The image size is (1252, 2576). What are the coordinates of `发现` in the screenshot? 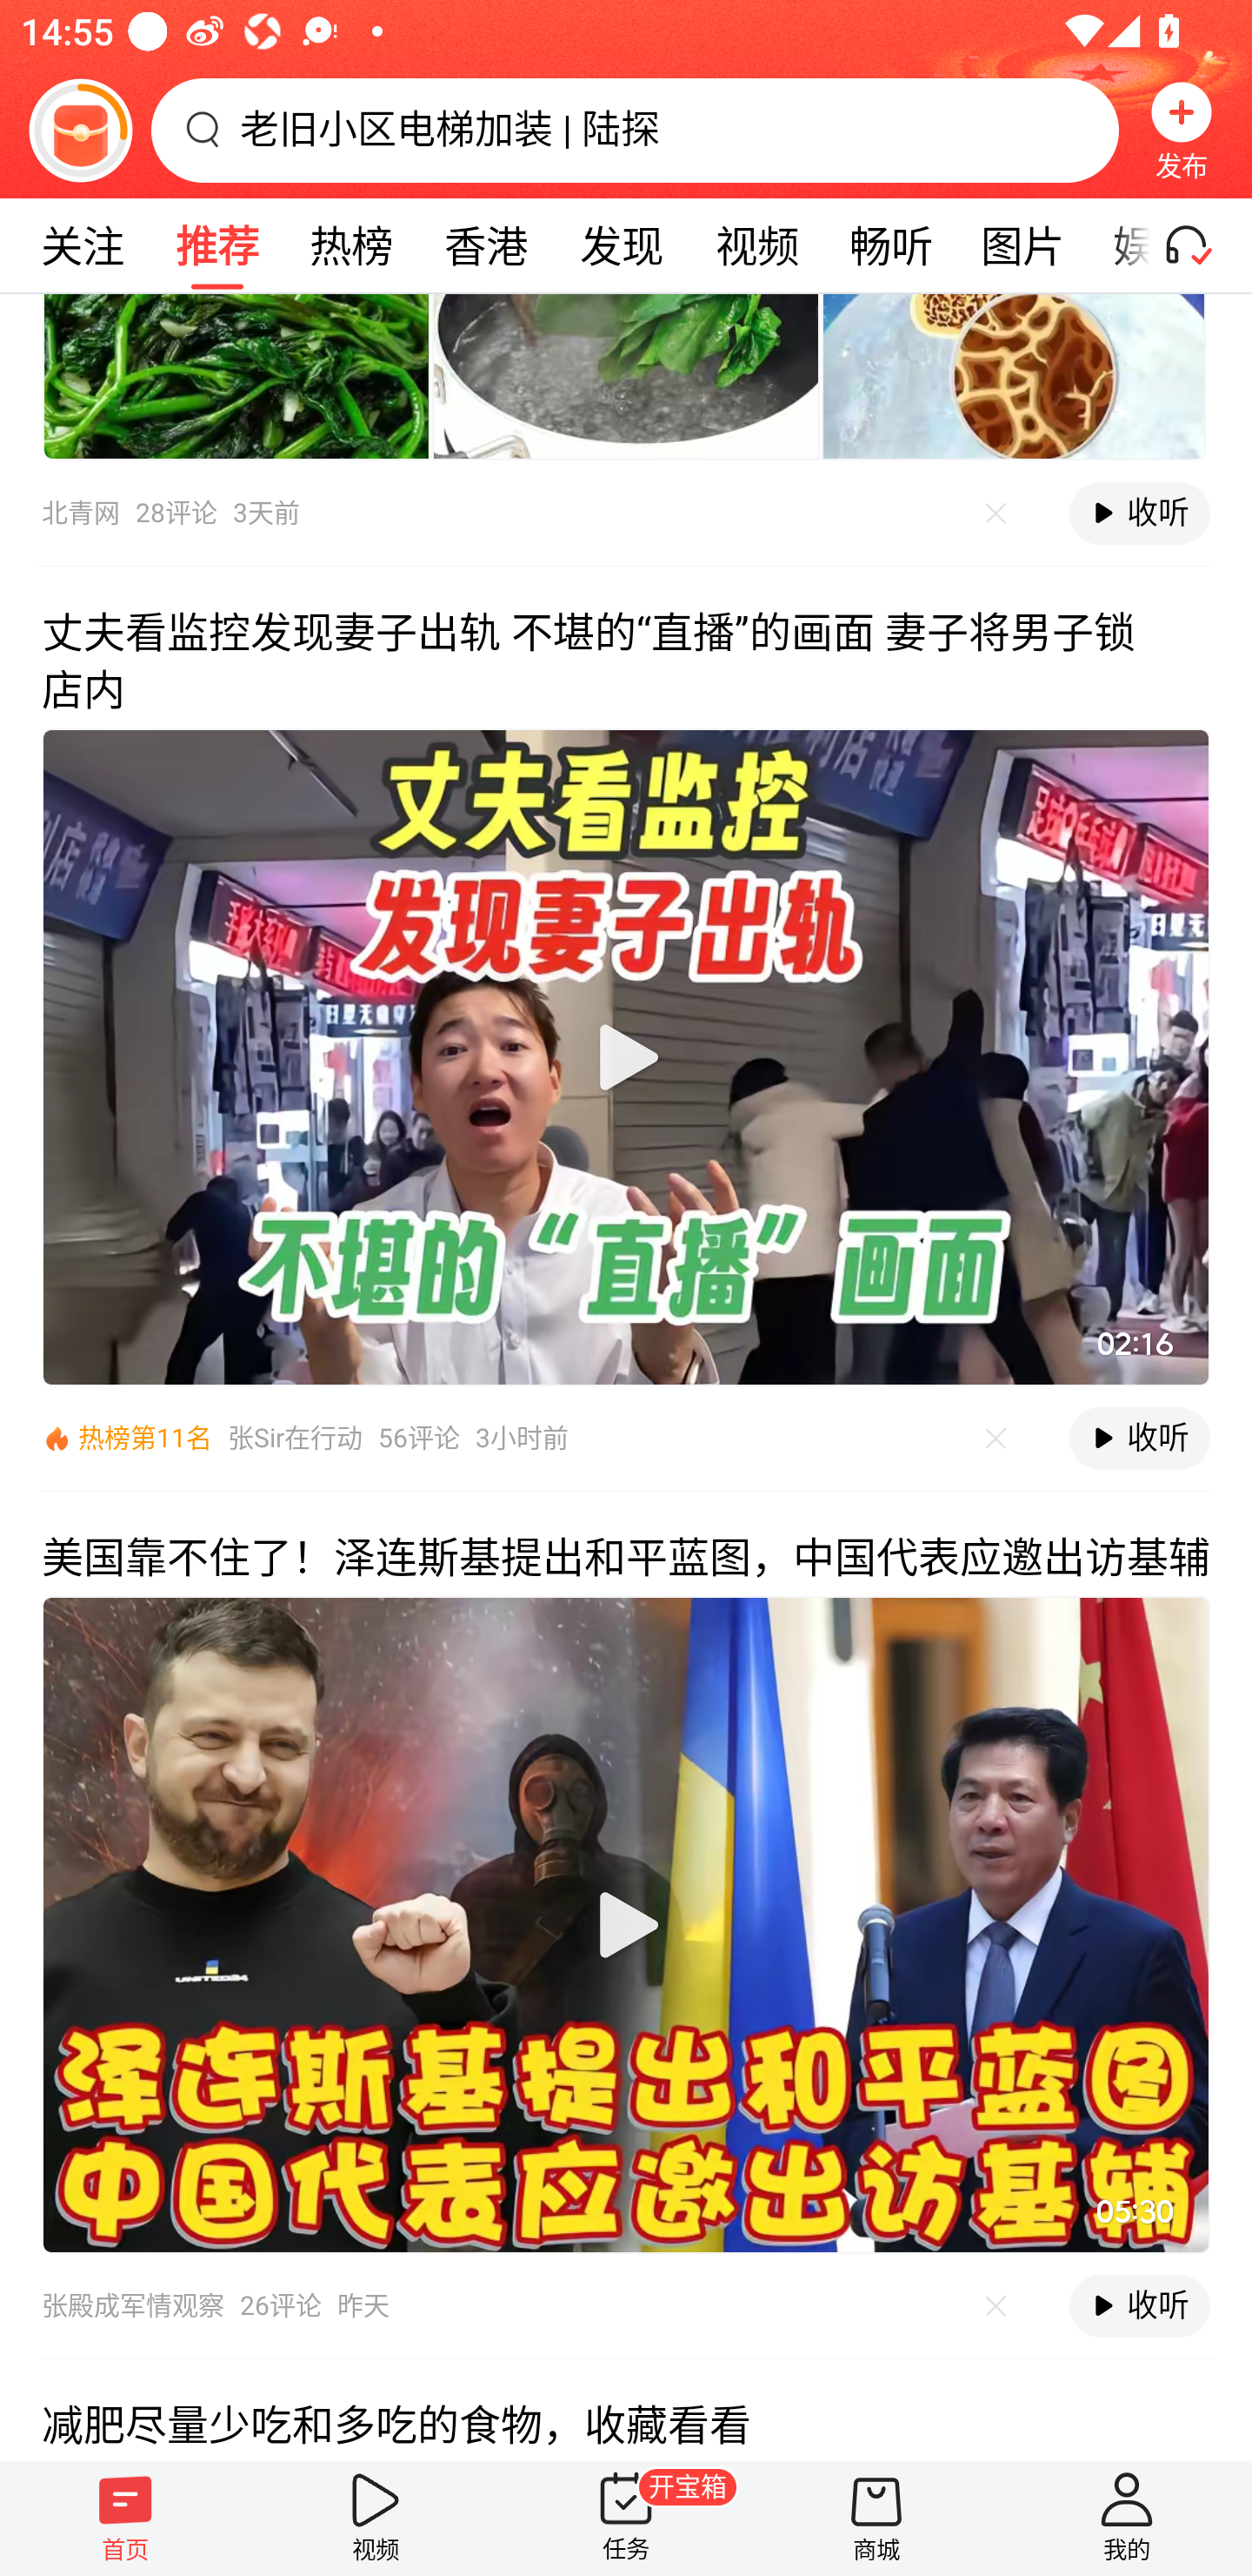 It's located at (621, 245).